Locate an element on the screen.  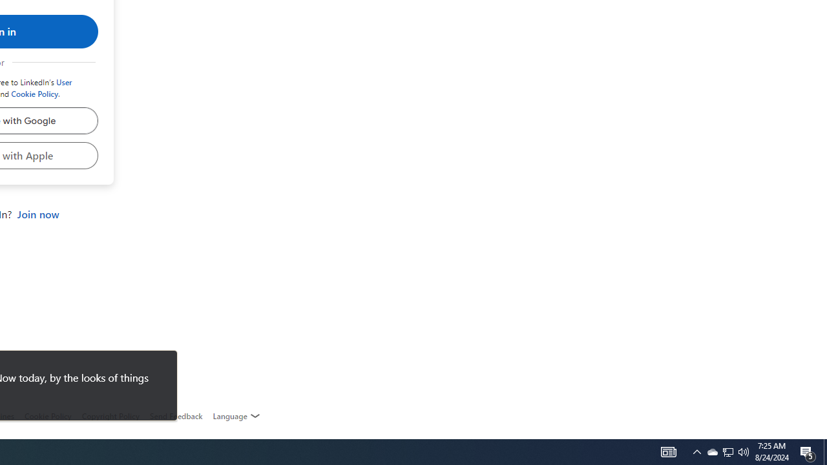
Join now is located at coordinates (37, 214).